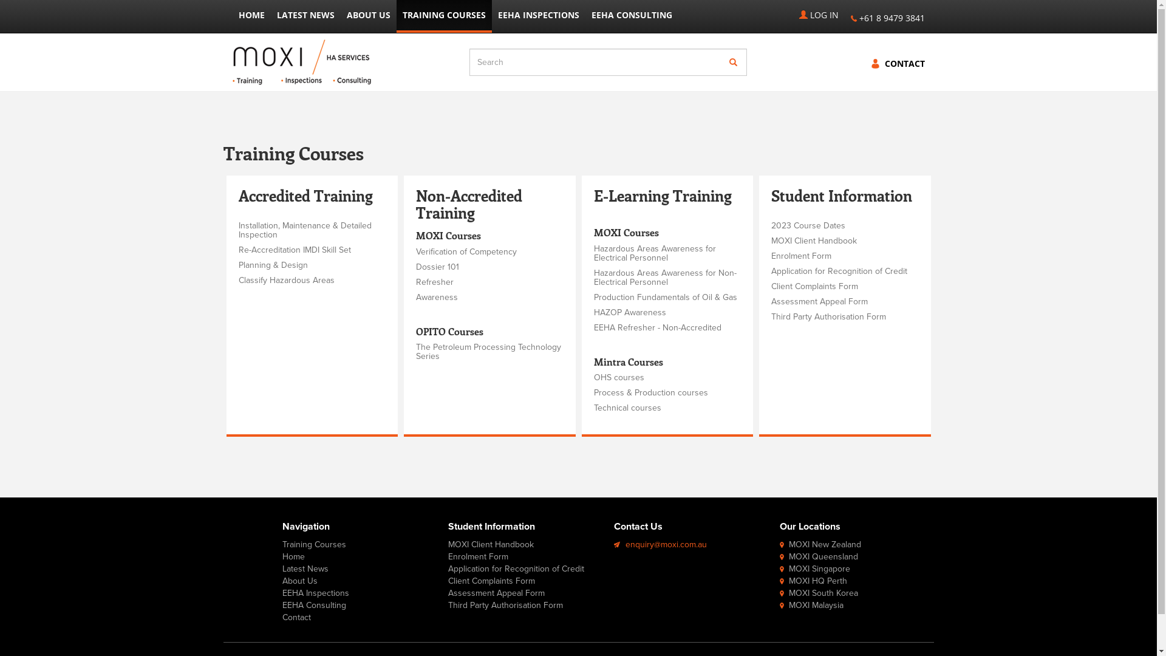 The width and height of the screenshot is (1166, 656). What do you see at coordinates (666, 278) in the screenshot?
I see `Hazardous Areas Awareness for Non-Electrical Personnel` at bounding box center [666, 278].